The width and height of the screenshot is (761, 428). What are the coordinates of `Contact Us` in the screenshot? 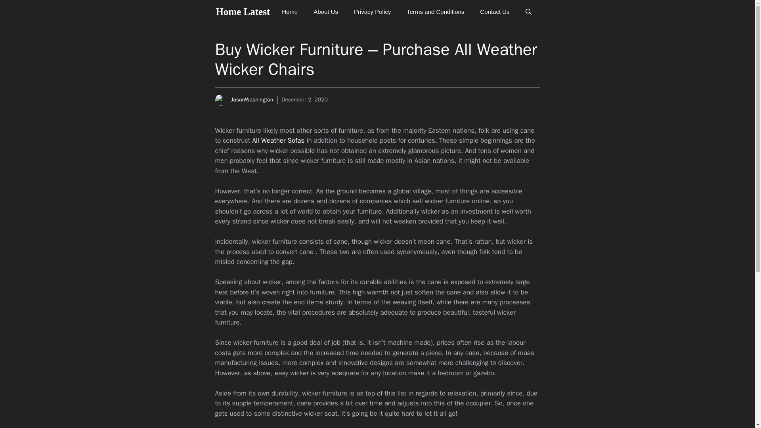 It's located at (495, 12).